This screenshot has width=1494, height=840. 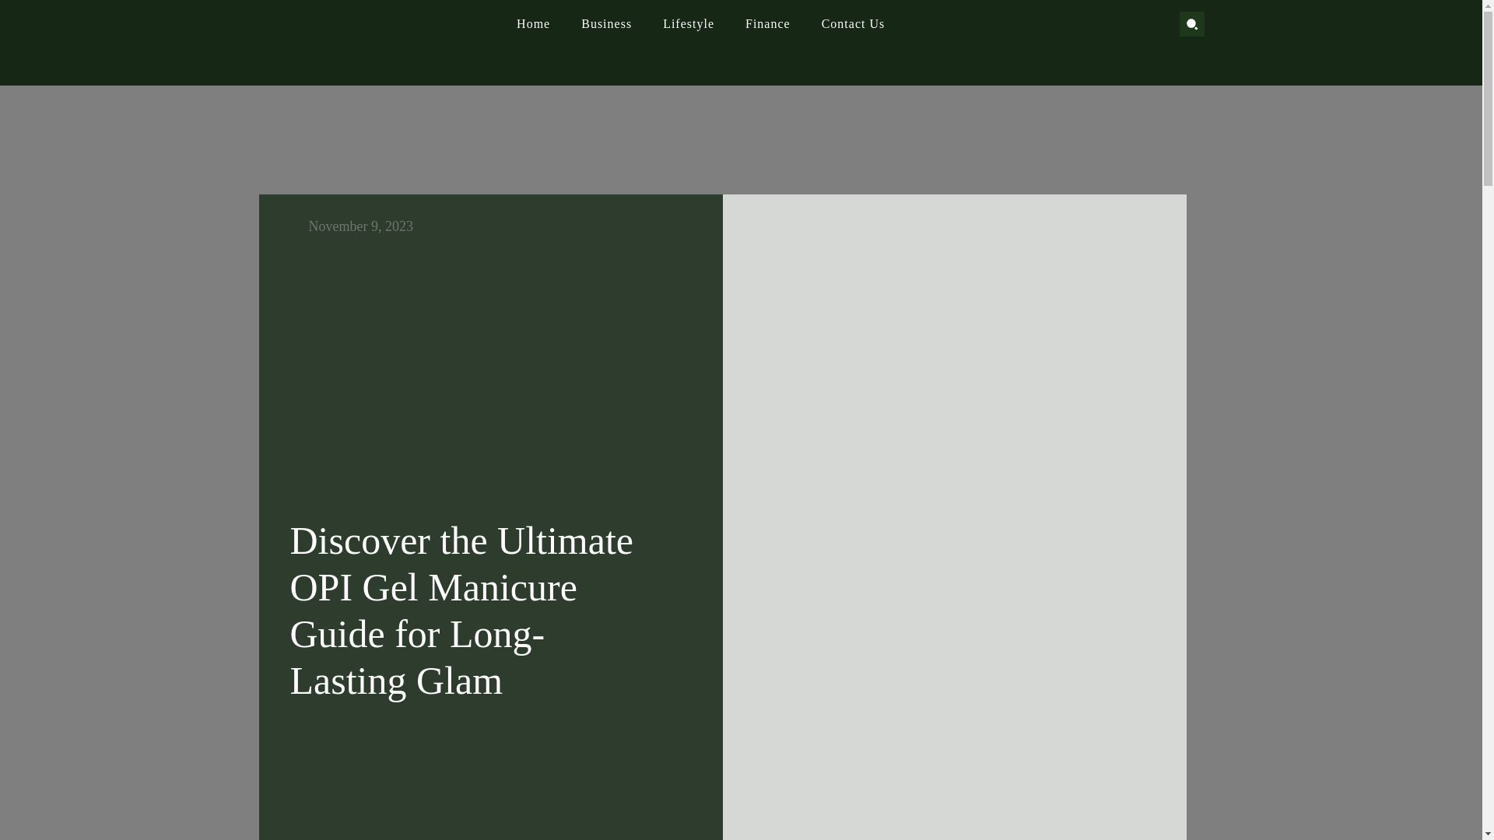 I want to click on Contact Us, so click(x=853, y=24).